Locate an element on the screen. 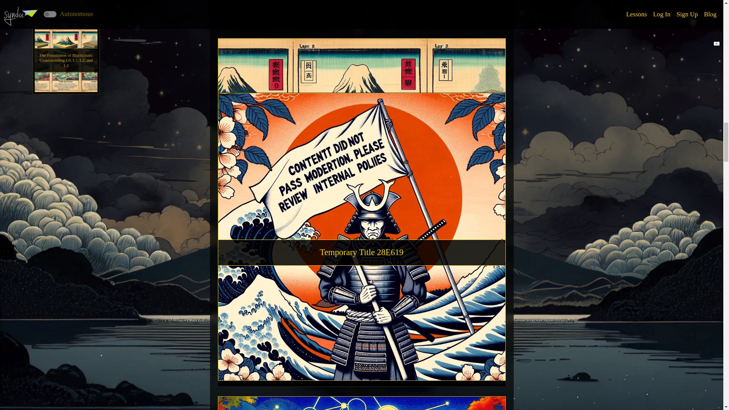  Temporary Title 28E619 is located at coordinates (361, 252).